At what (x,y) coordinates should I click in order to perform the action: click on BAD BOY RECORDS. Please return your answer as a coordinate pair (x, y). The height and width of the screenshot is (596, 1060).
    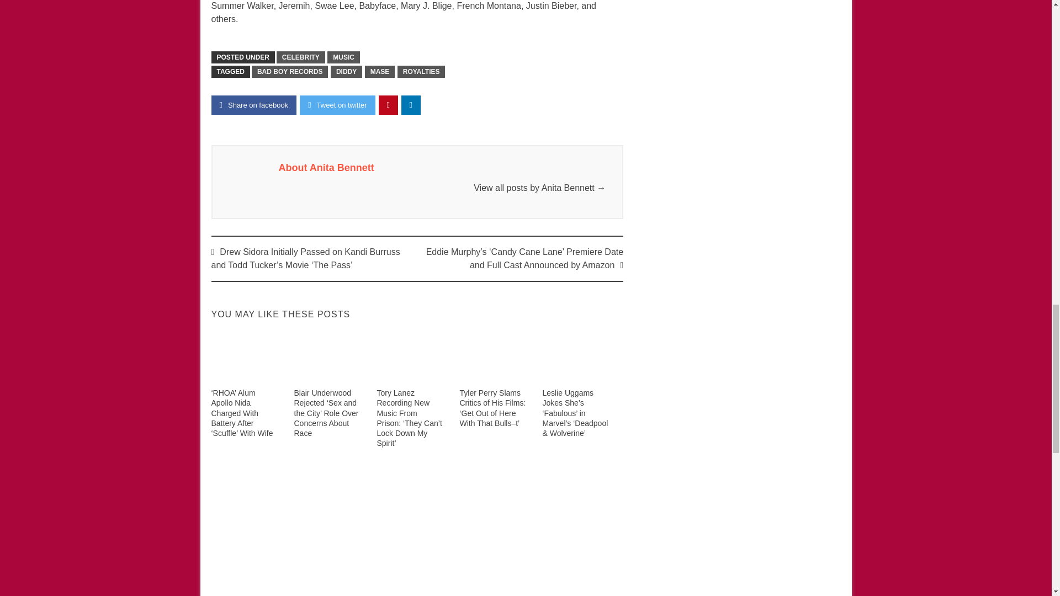
    Looking at the image, I should click on (289, 72).